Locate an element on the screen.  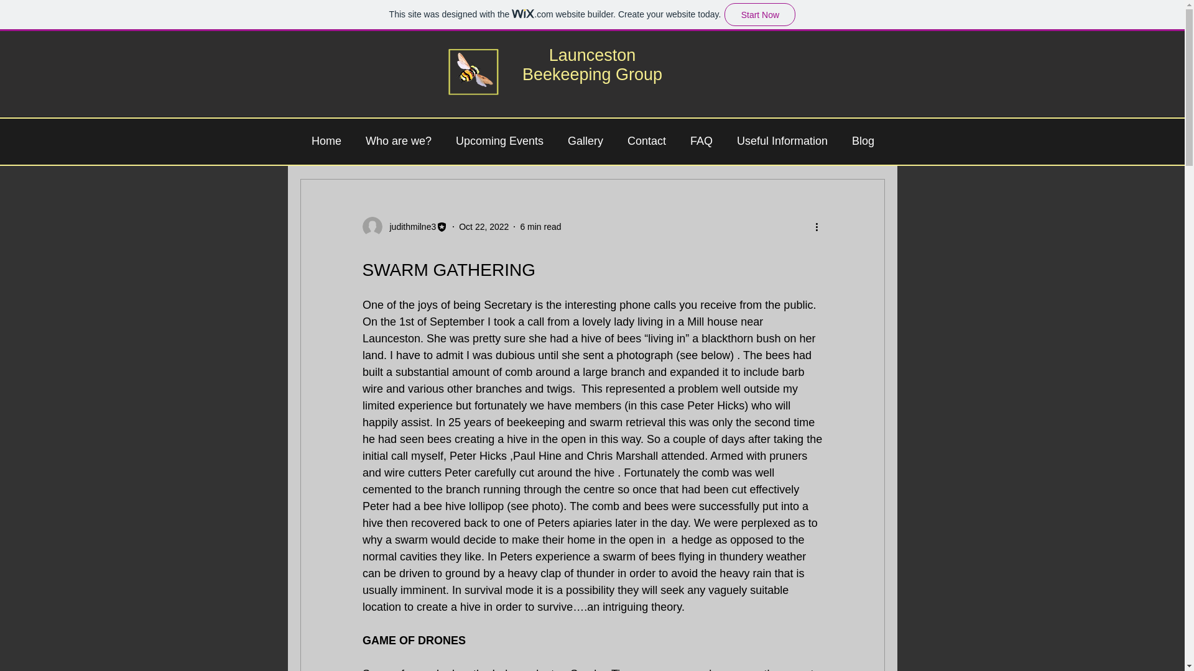
Contact is located at coordinates (647, 140).